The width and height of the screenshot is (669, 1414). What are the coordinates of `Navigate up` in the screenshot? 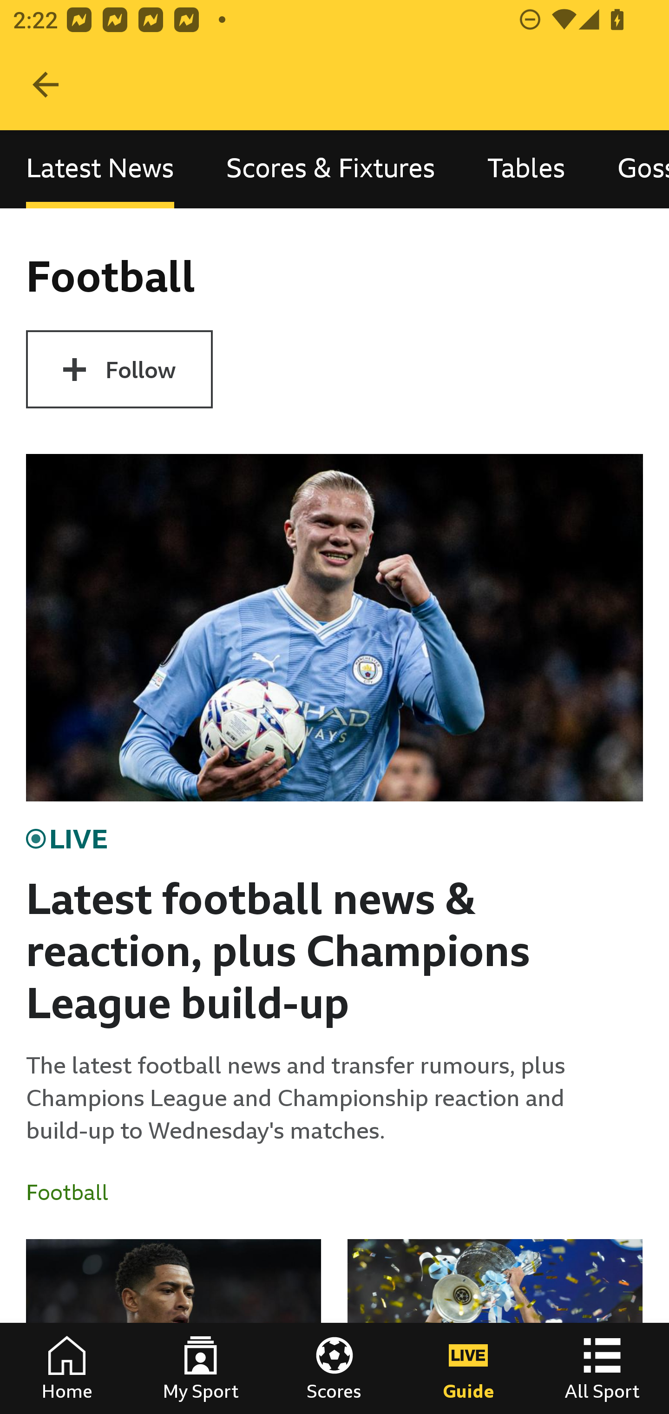 It's located at (46, 85).